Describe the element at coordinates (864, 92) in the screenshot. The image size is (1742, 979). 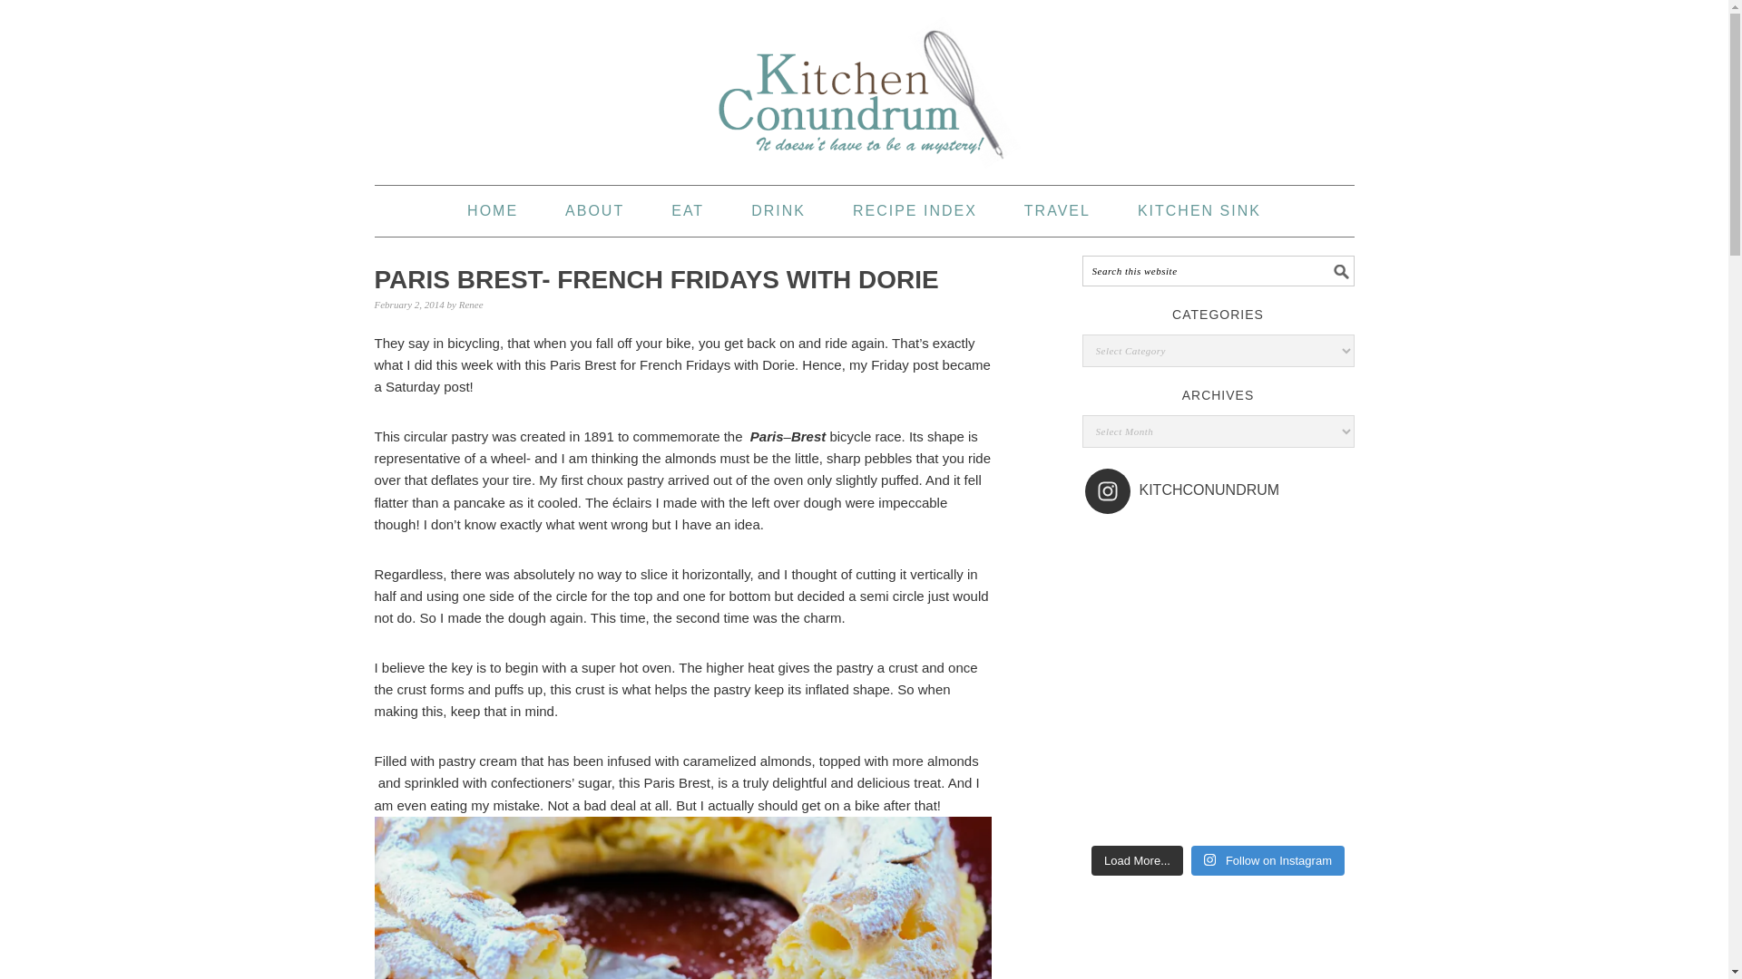
I see `KITCHEN CONUNDRUM` at that location.